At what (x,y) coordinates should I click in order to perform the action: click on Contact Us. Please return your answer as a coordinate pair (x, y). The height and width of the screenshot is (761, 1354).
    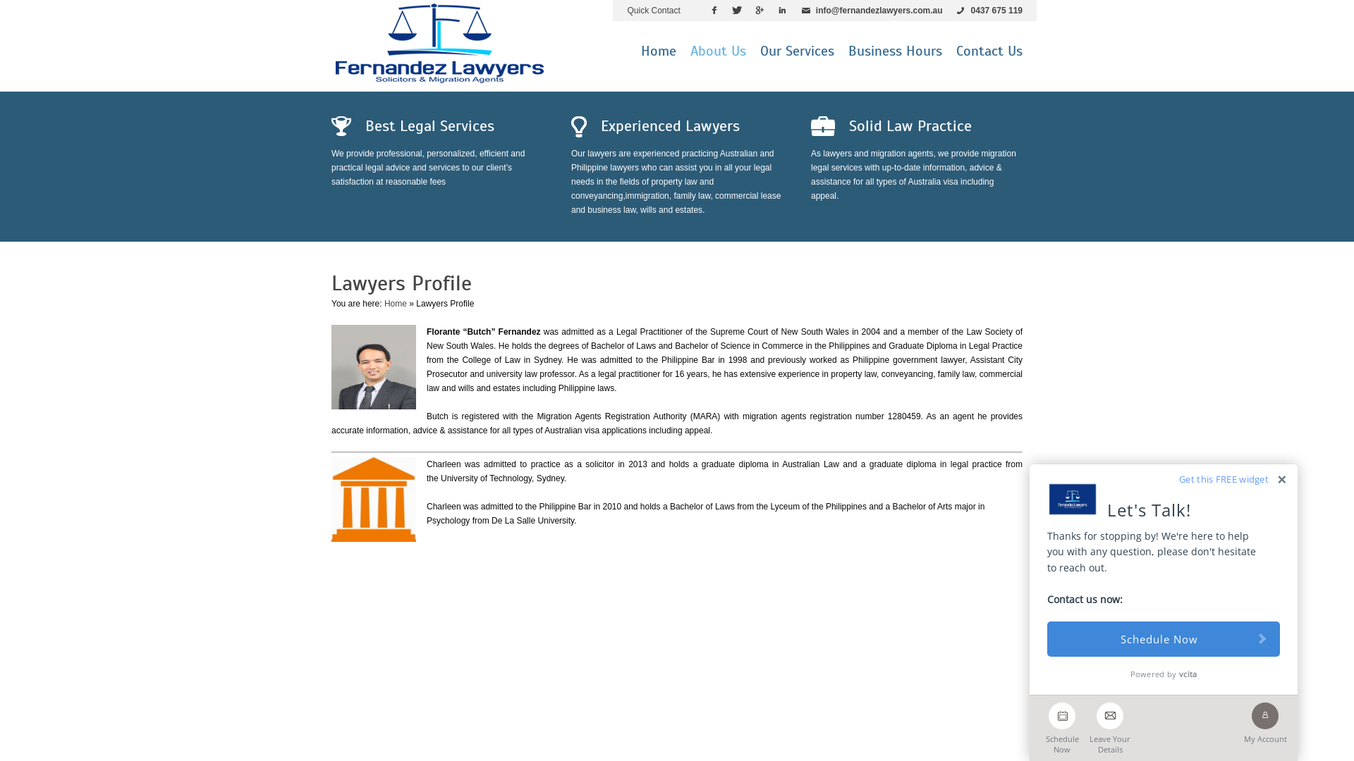
    Looking at the image, I should click on (989, 54).